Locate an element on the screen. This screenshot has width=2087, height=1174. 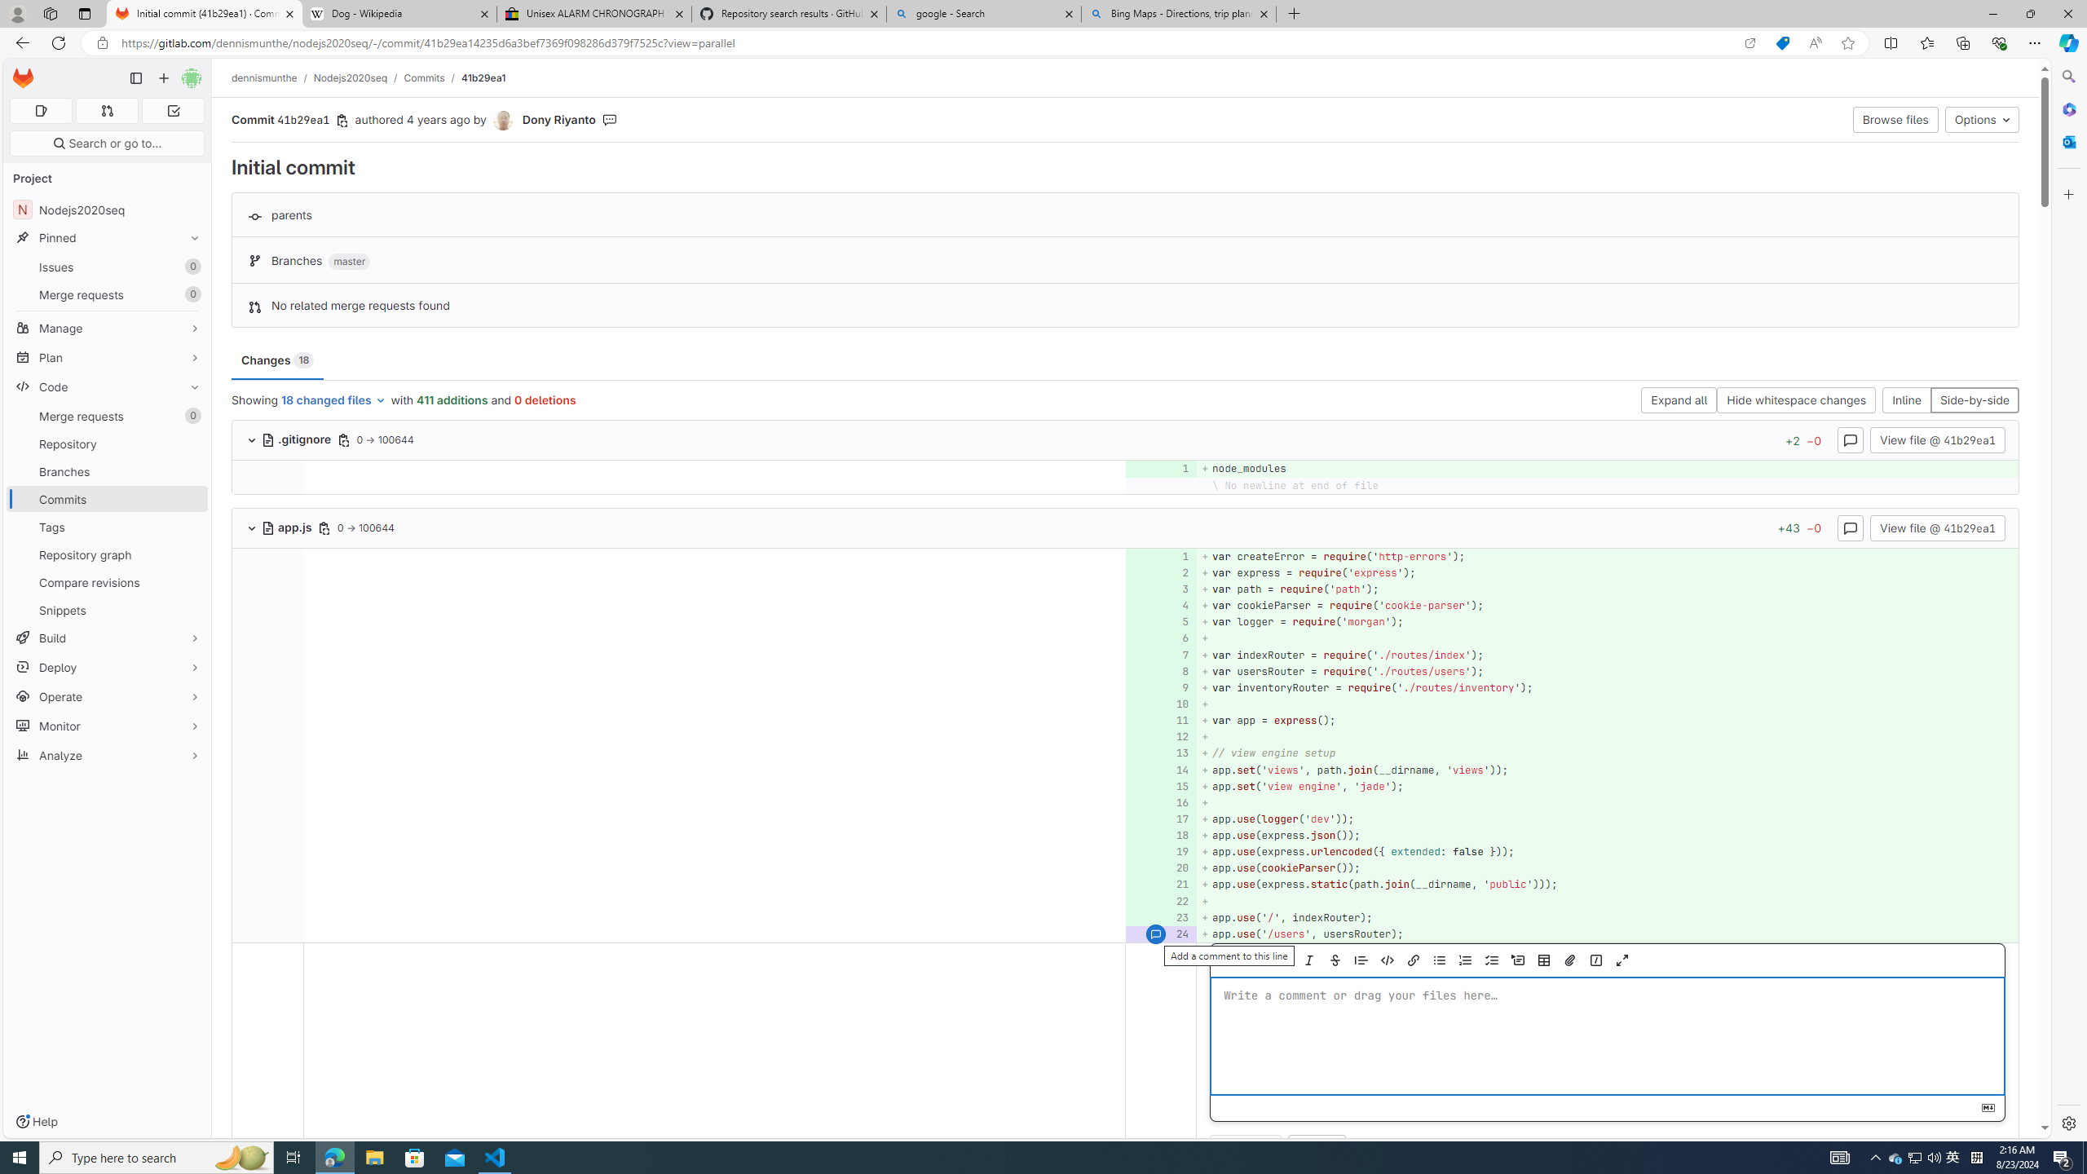
Toggle comments for this file is located at coordinates (1850, 527).